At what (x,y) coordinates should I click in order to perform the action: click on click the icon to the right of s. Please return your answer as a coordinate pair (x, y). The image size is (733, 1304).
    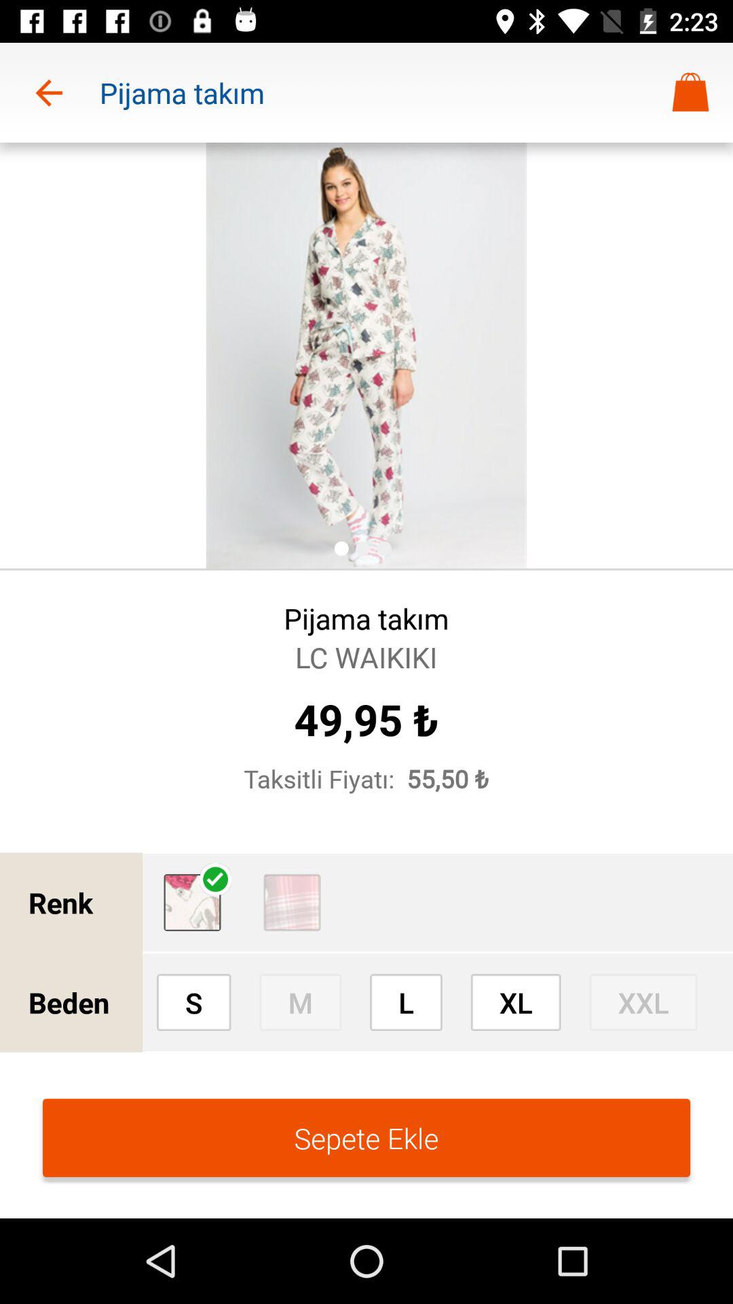
    Looking at the image, I should click on (300, 1002).